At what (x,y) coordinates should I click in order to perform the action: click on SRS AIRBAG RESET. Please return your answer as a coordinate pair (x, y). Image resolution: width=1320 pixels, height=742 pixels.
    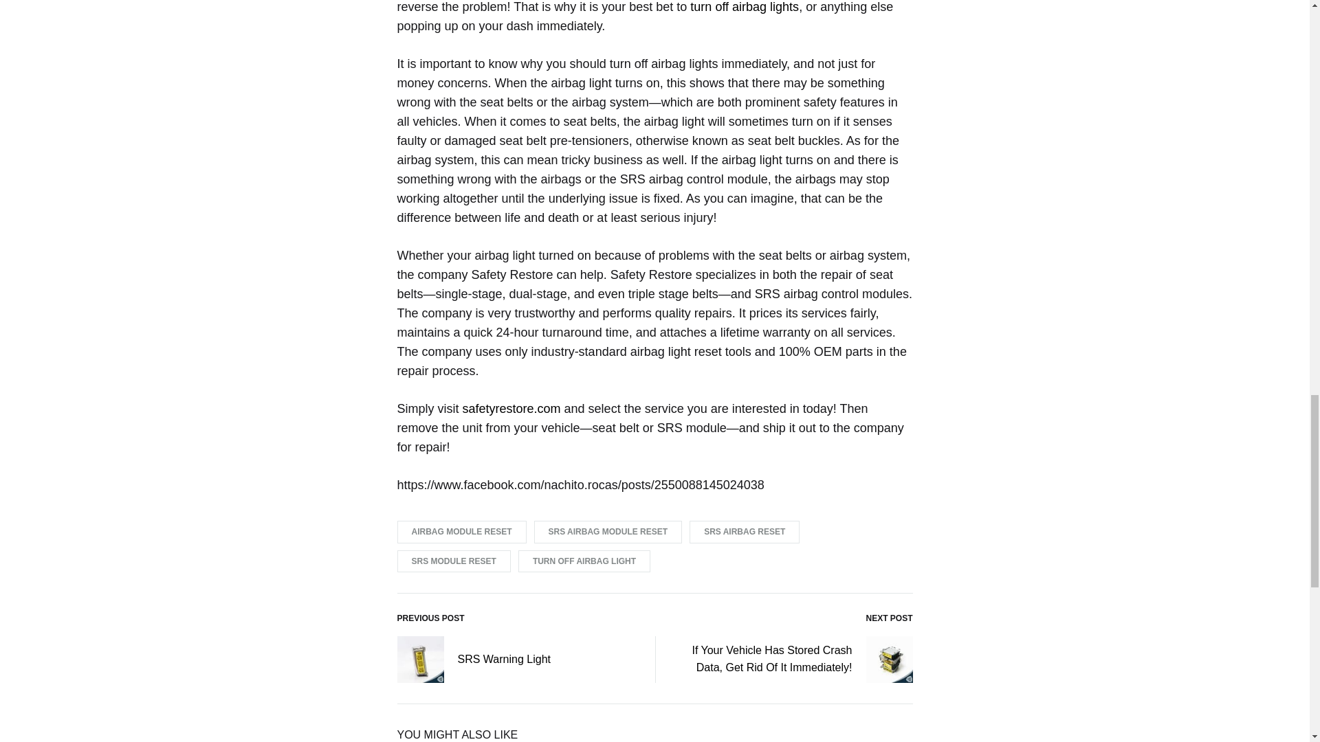
    Looking at the image, I should click on (744, 532).